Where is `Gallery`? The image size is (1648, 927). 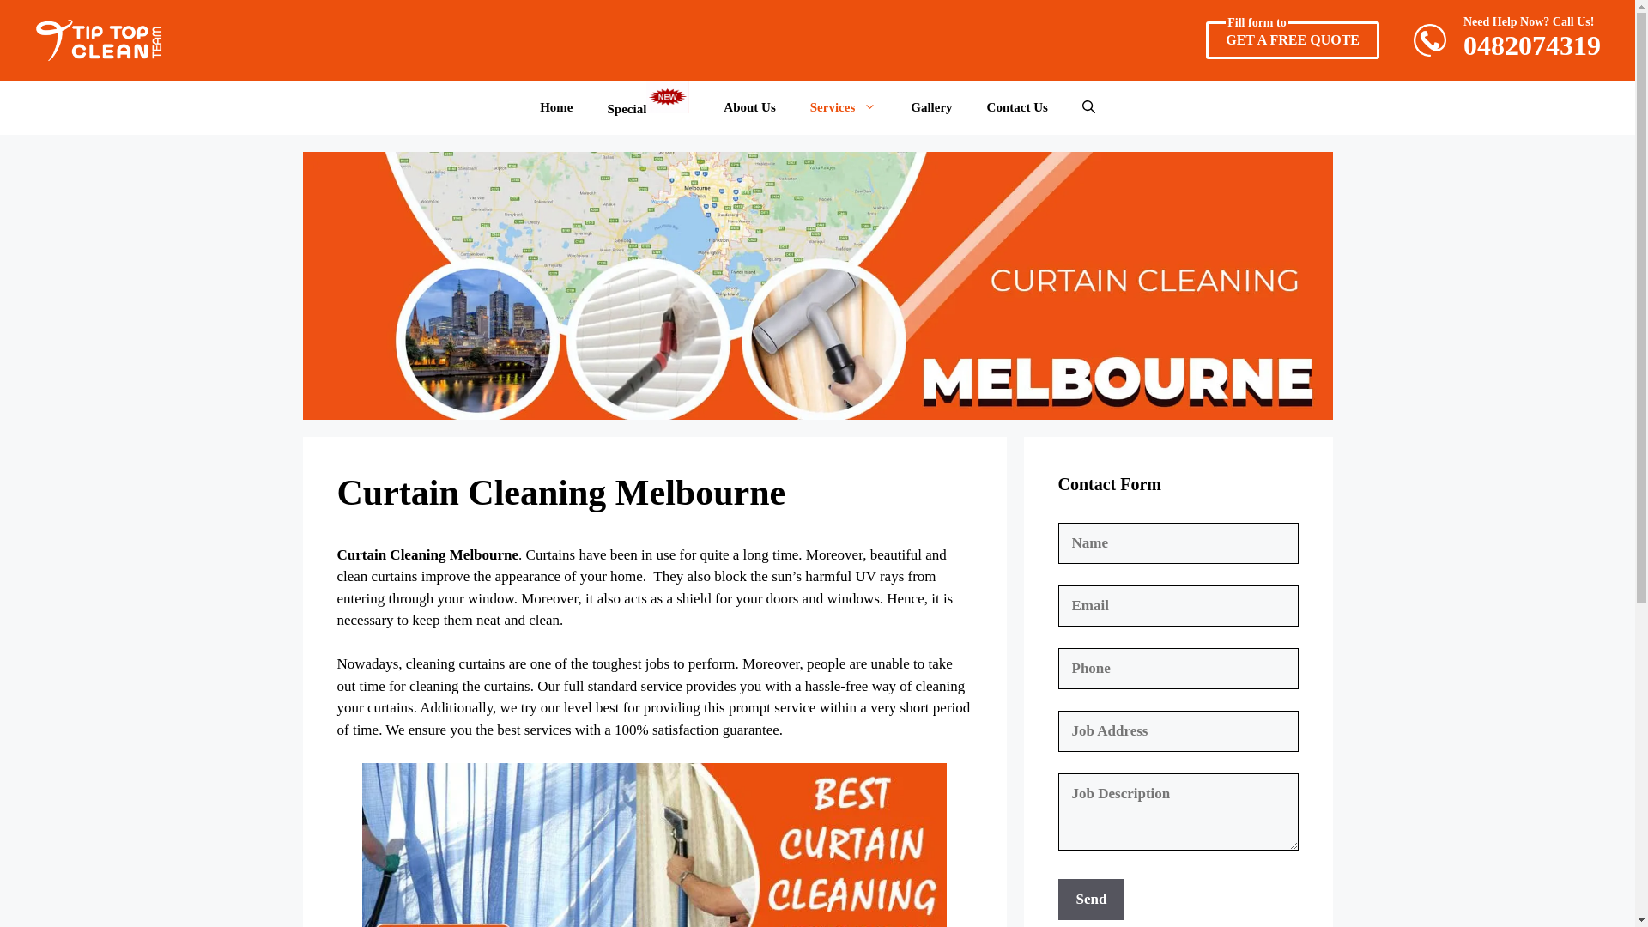 Gallery is located at coordinates (1531, 40).